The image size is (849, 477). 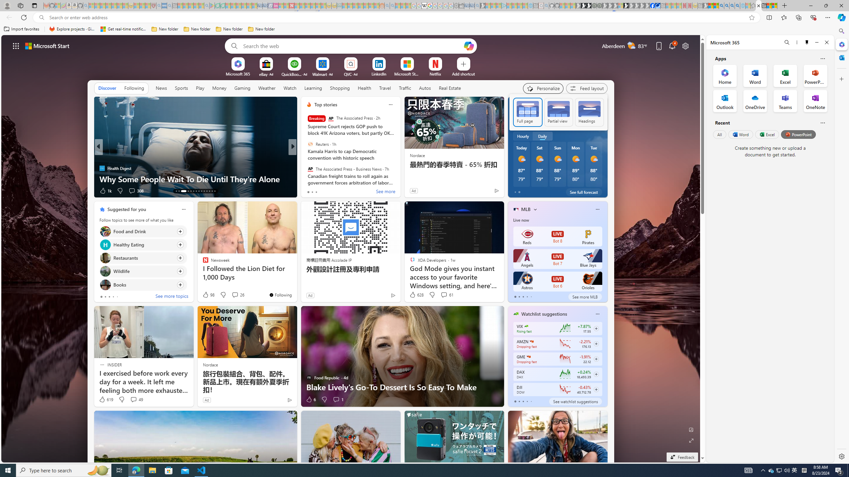 What do you see at coordinates (148, 6) in the screenshot?
I see `Local - MSN - Sleeping` at bounding box center [148, 6].